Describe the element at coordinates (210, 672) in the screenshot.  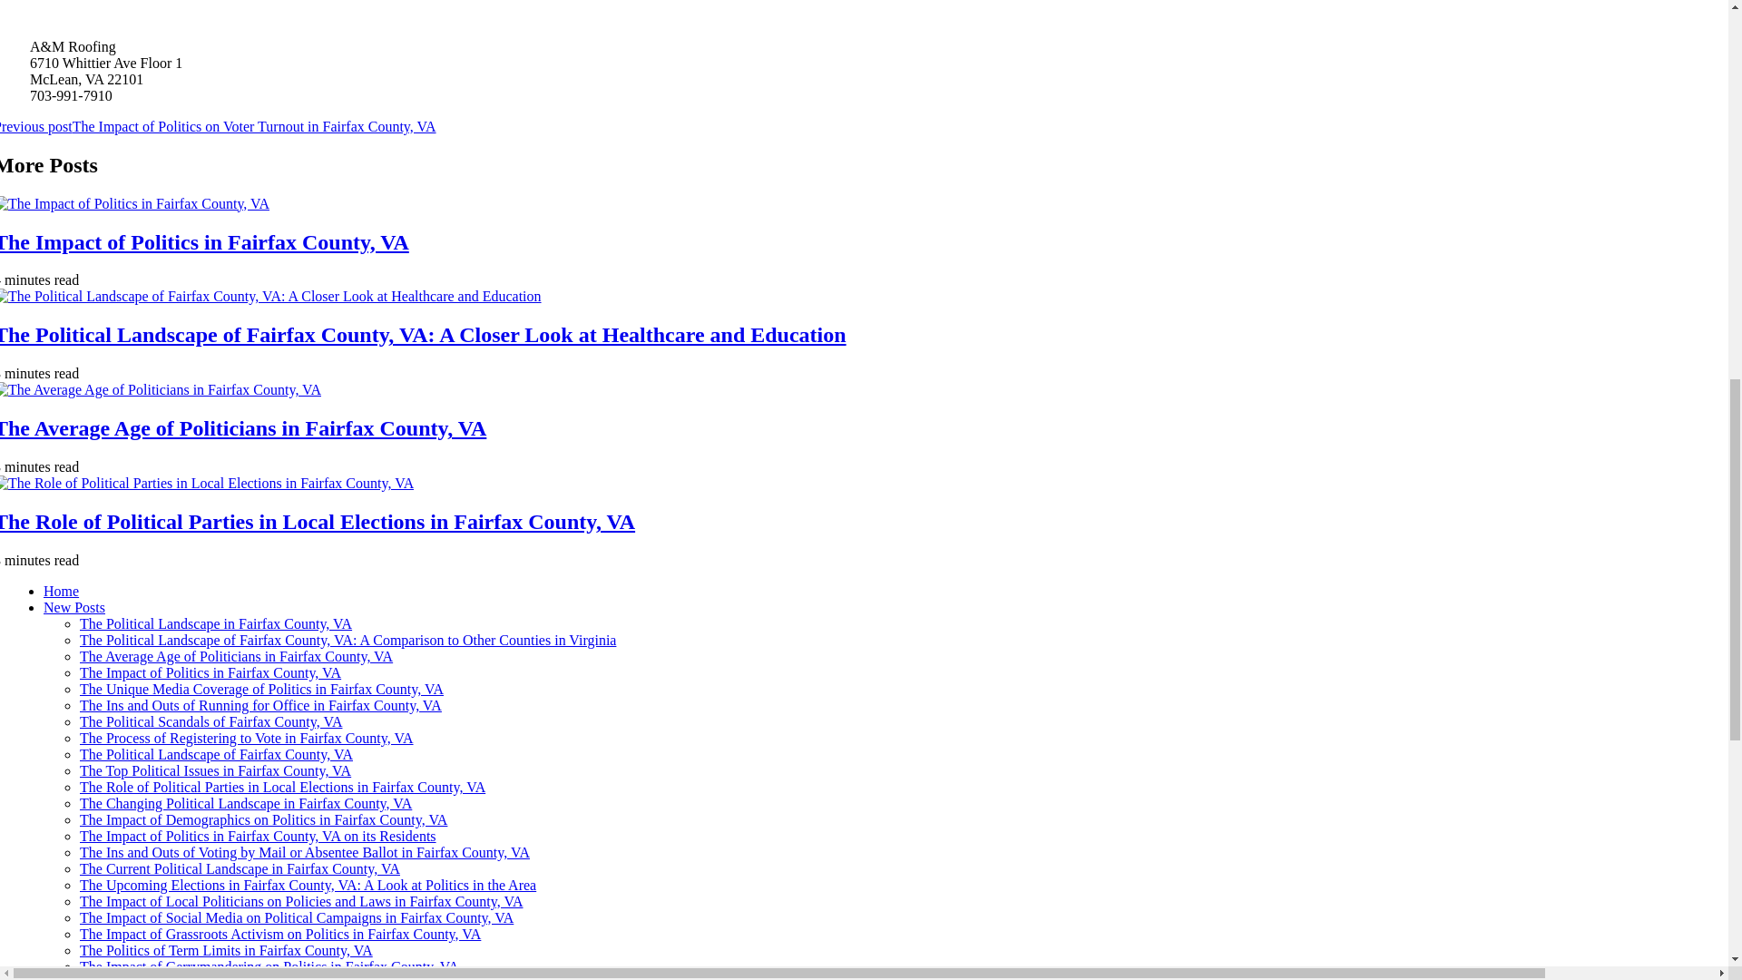
I see `The Impact of Politics in Fairfax County, VA` at that location.